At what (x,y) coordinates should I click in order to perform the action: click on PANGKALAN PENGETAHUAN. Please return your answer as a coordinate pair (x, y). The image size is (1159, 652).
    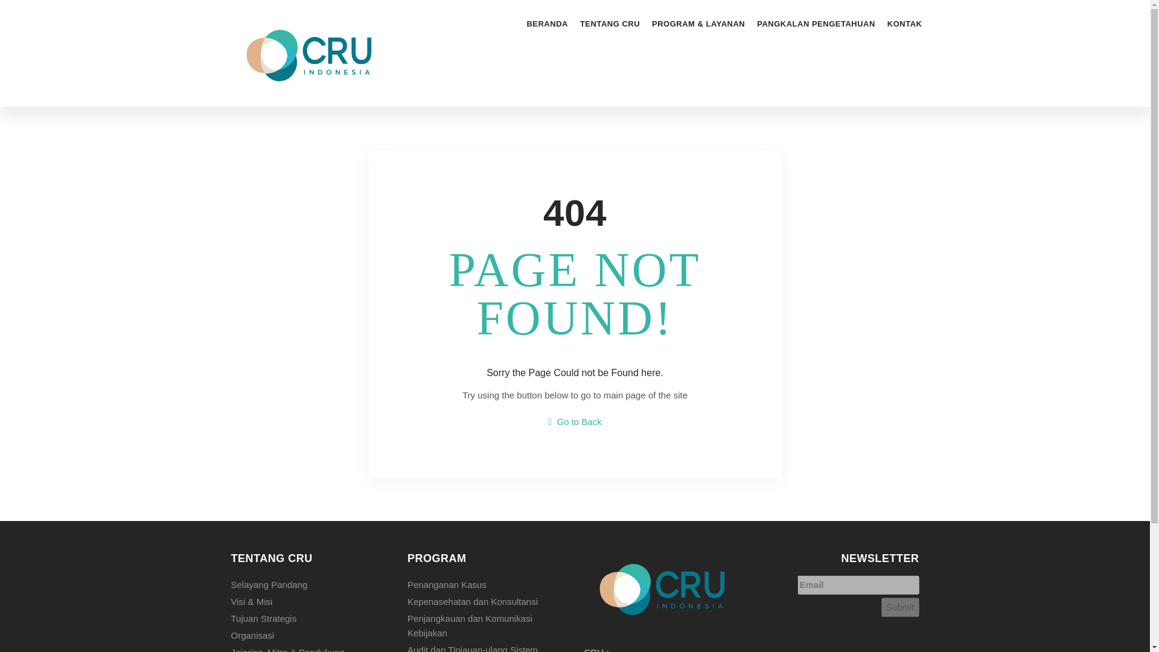
    Looking at the image, I should click on (816, 24).